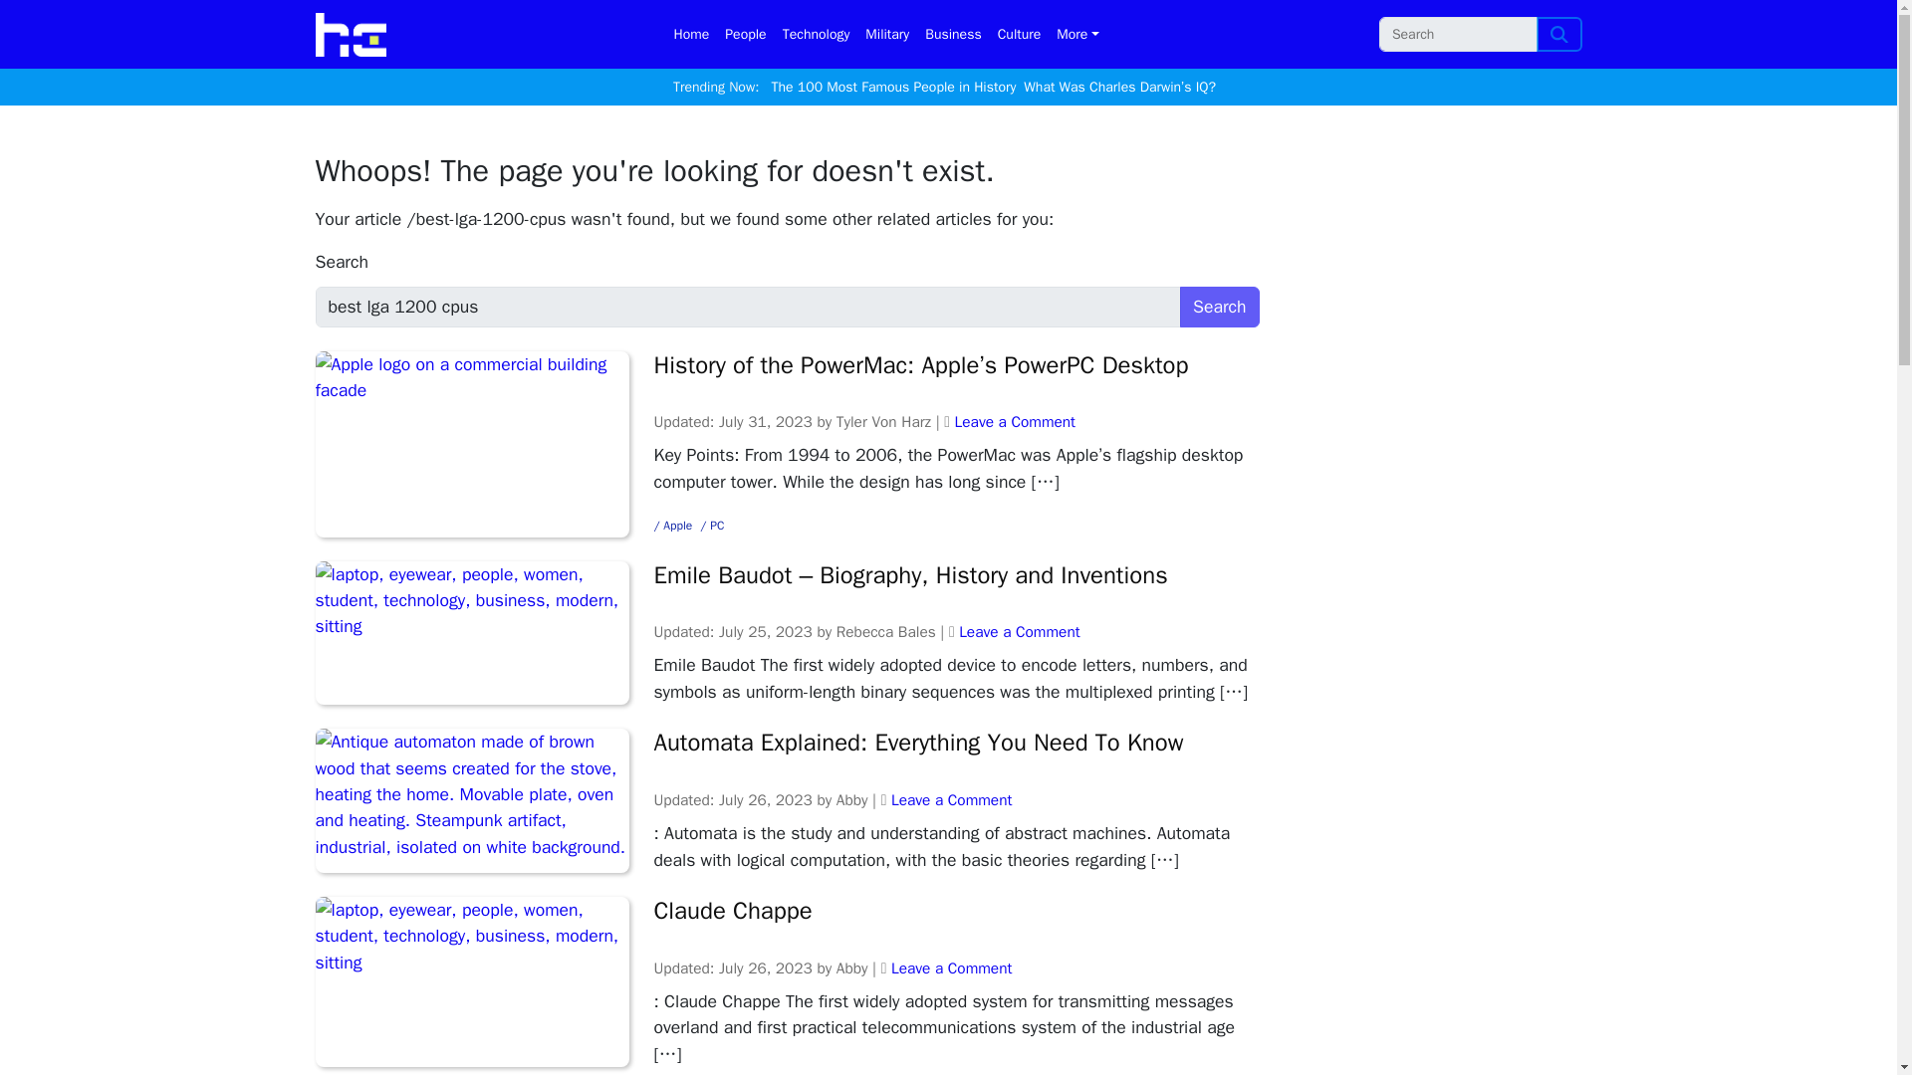 The height and width of the screenshot is (1075, 1912). What do you see at coordinates (950, 800) in the screenshot?
I see `Leave a Comment` at bounding box center [950, 800].